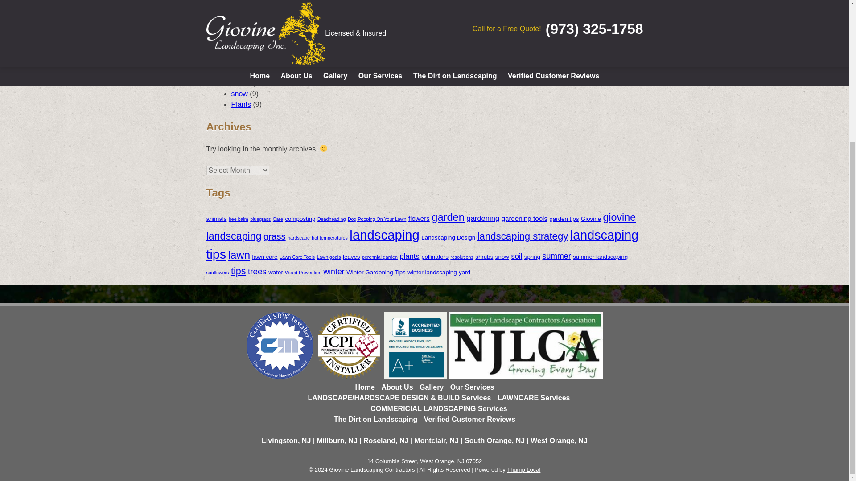 This screenshot has height=481, width=856. Describe the element at coordinates (300, 218) in the screenshot. I see `composting` at that location.